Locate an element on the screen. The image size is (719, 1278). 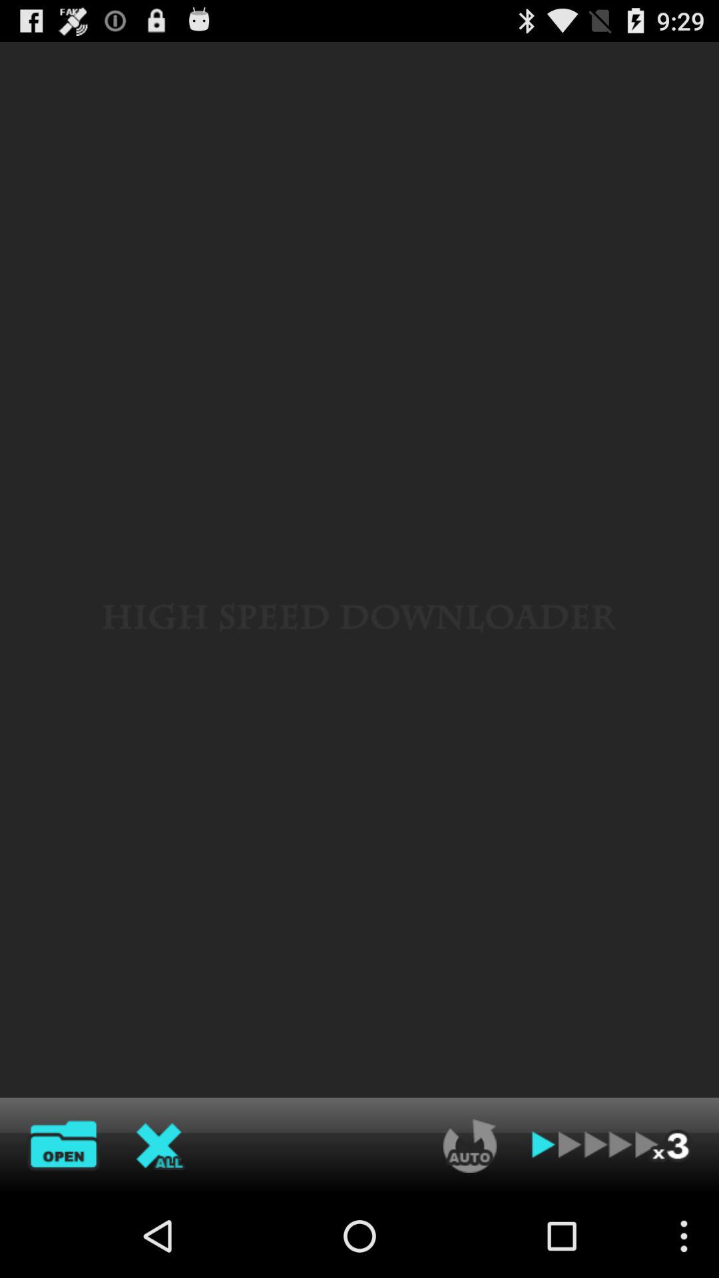
file open option is located at coordinates (63, 1146).